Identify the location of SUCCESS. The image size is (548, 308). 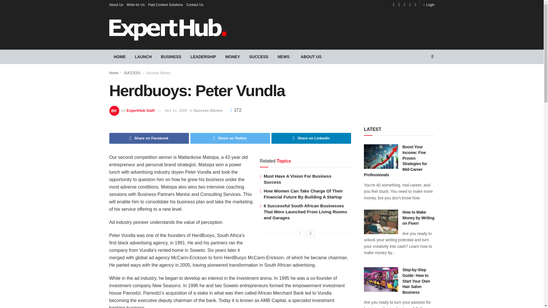
(259, 56).